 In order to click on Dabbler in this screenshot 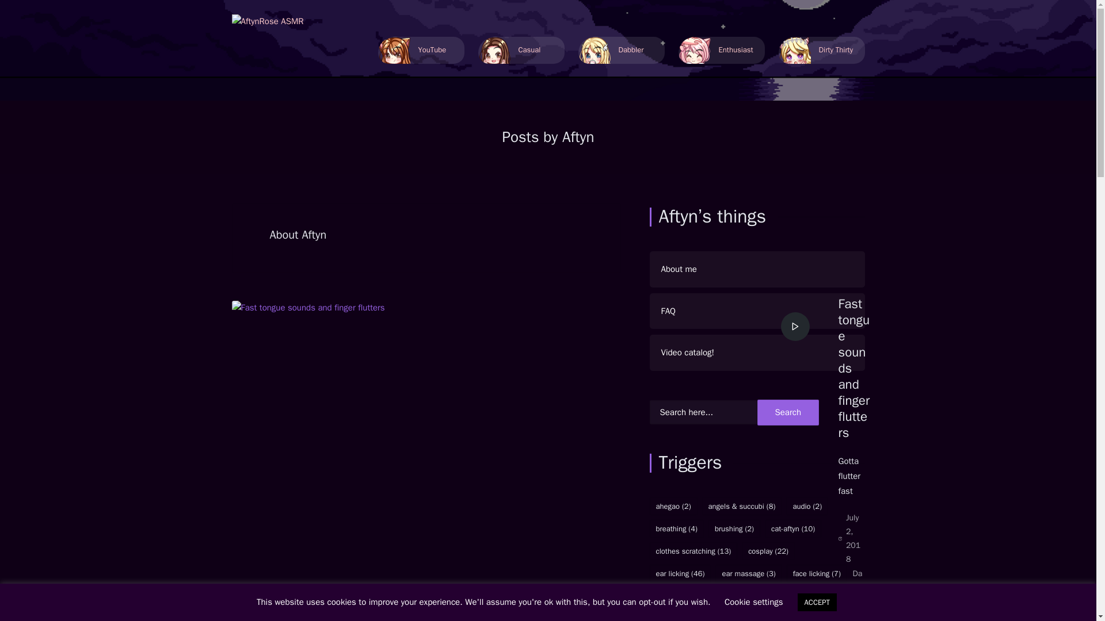, I will do `click(620, 50)`.